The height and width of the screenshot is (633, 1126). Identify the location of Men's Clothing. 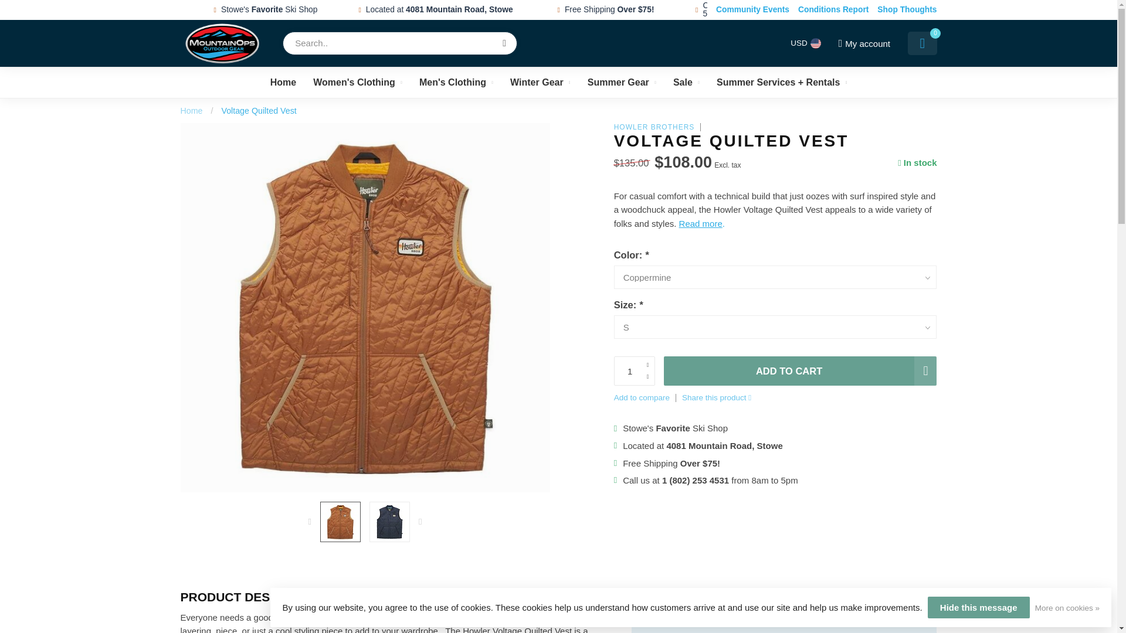
(456, 82).